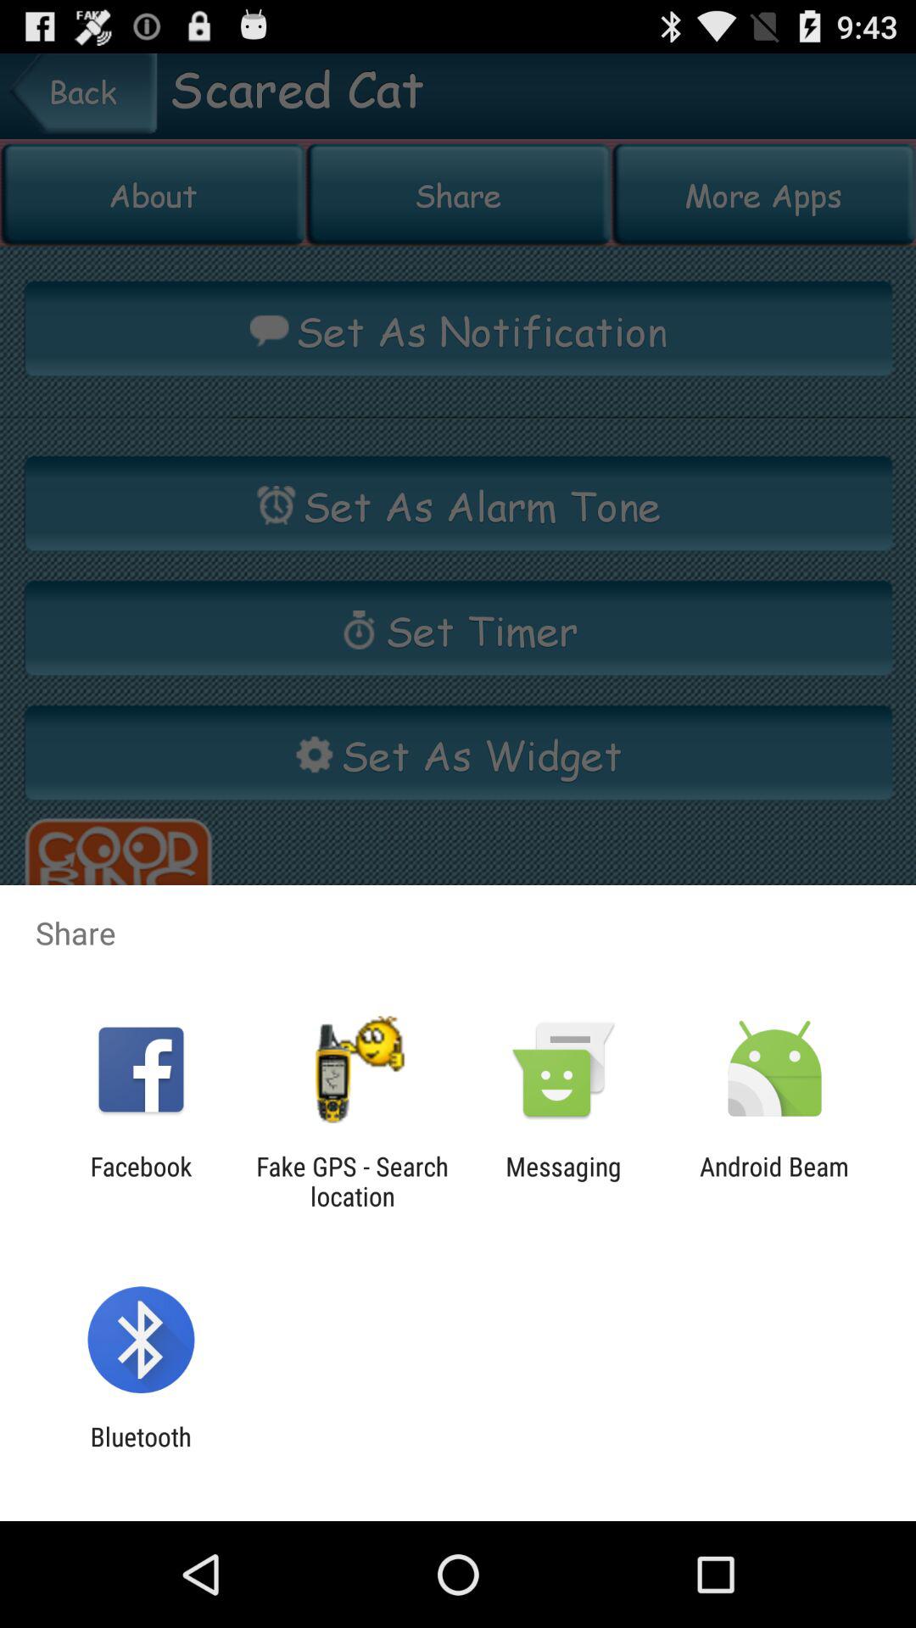 This screenshot has width=916, height=1628. What do you see at coordinates (563, 1181) in the screenshot?
I see `jump to the messaging app` at bounding box center [563, 1181].